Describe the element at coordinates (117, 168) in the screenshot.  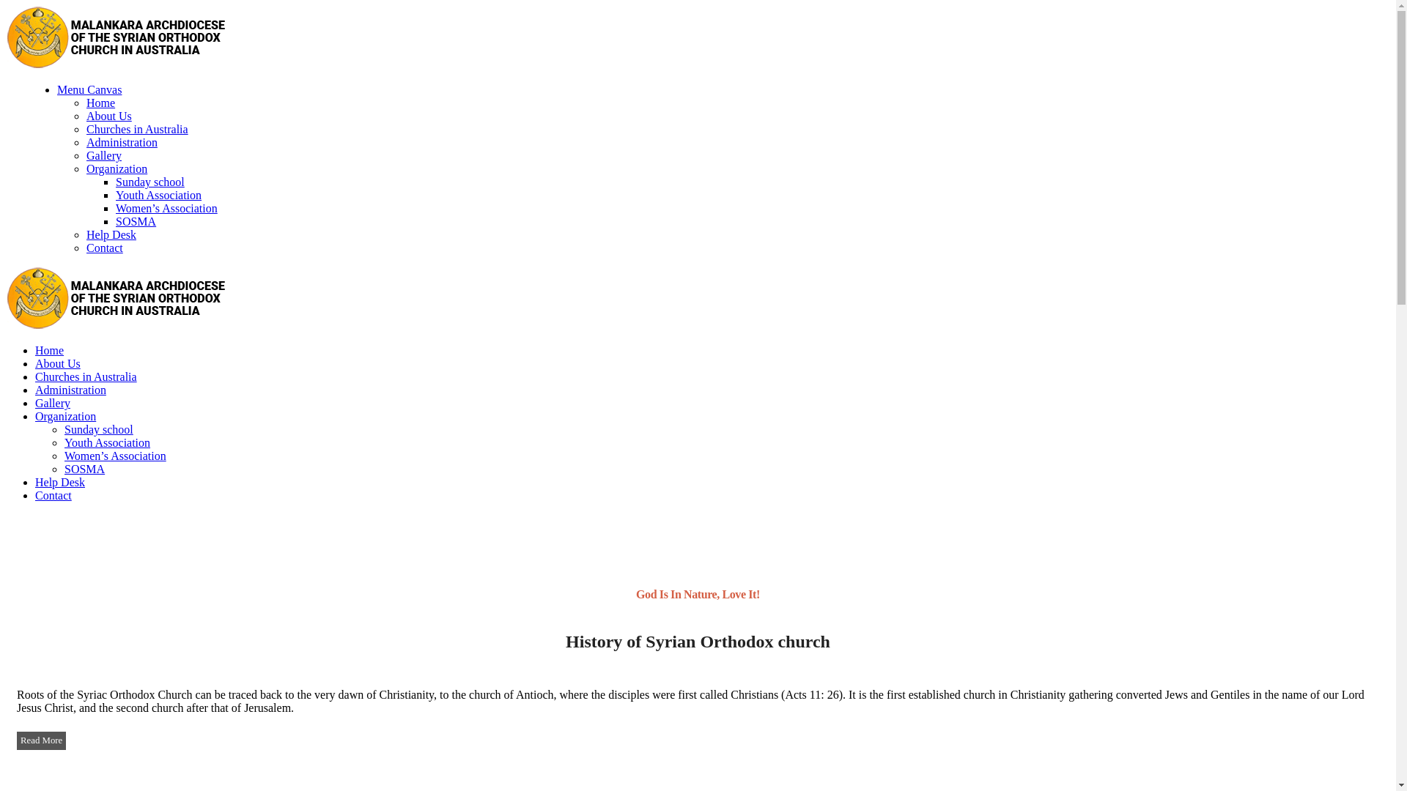
I see `Organization` at that location.